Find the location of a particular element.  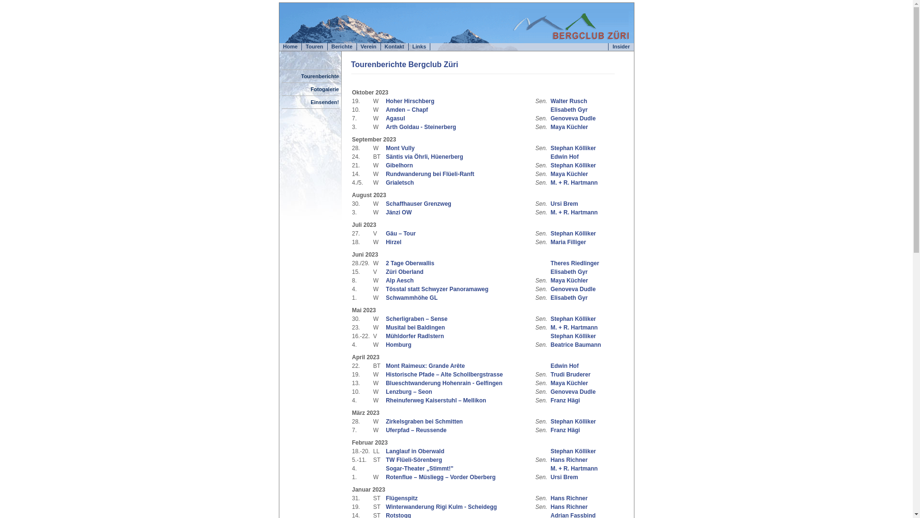

Agasul is located at coordinates (395, 118).